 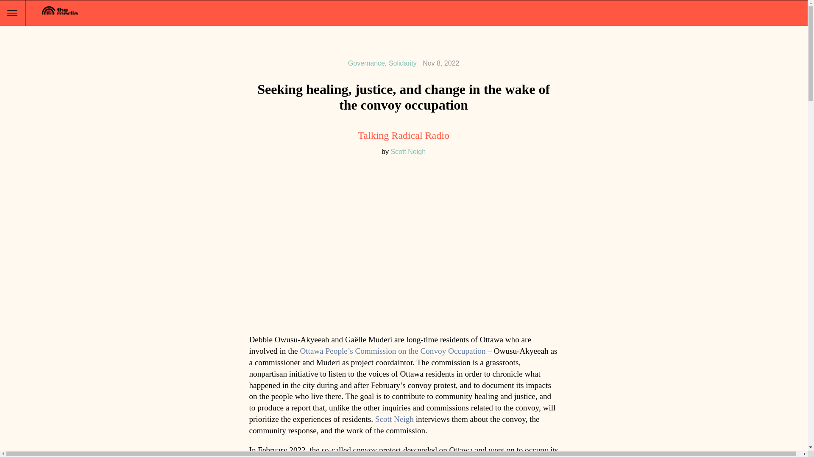 What do you see at coordinates (408, 151) in the screenshot?
I see `Scott Neigh` at bounding box center [408, 151].